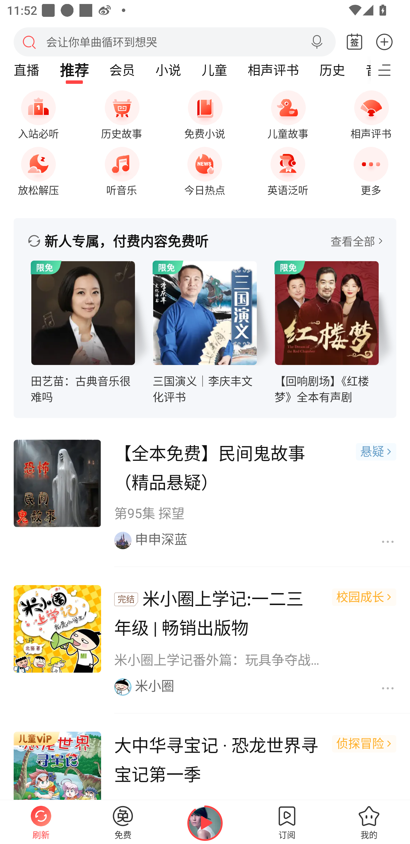 The width and height of the screenshot is (410, 844). Describe the element at coordinates (205, 495) in the screenshot. I see `【全本免费】民间鬼故事（精品悬疑） 悬疑    第95集 探望 申申深蓝` at that location.